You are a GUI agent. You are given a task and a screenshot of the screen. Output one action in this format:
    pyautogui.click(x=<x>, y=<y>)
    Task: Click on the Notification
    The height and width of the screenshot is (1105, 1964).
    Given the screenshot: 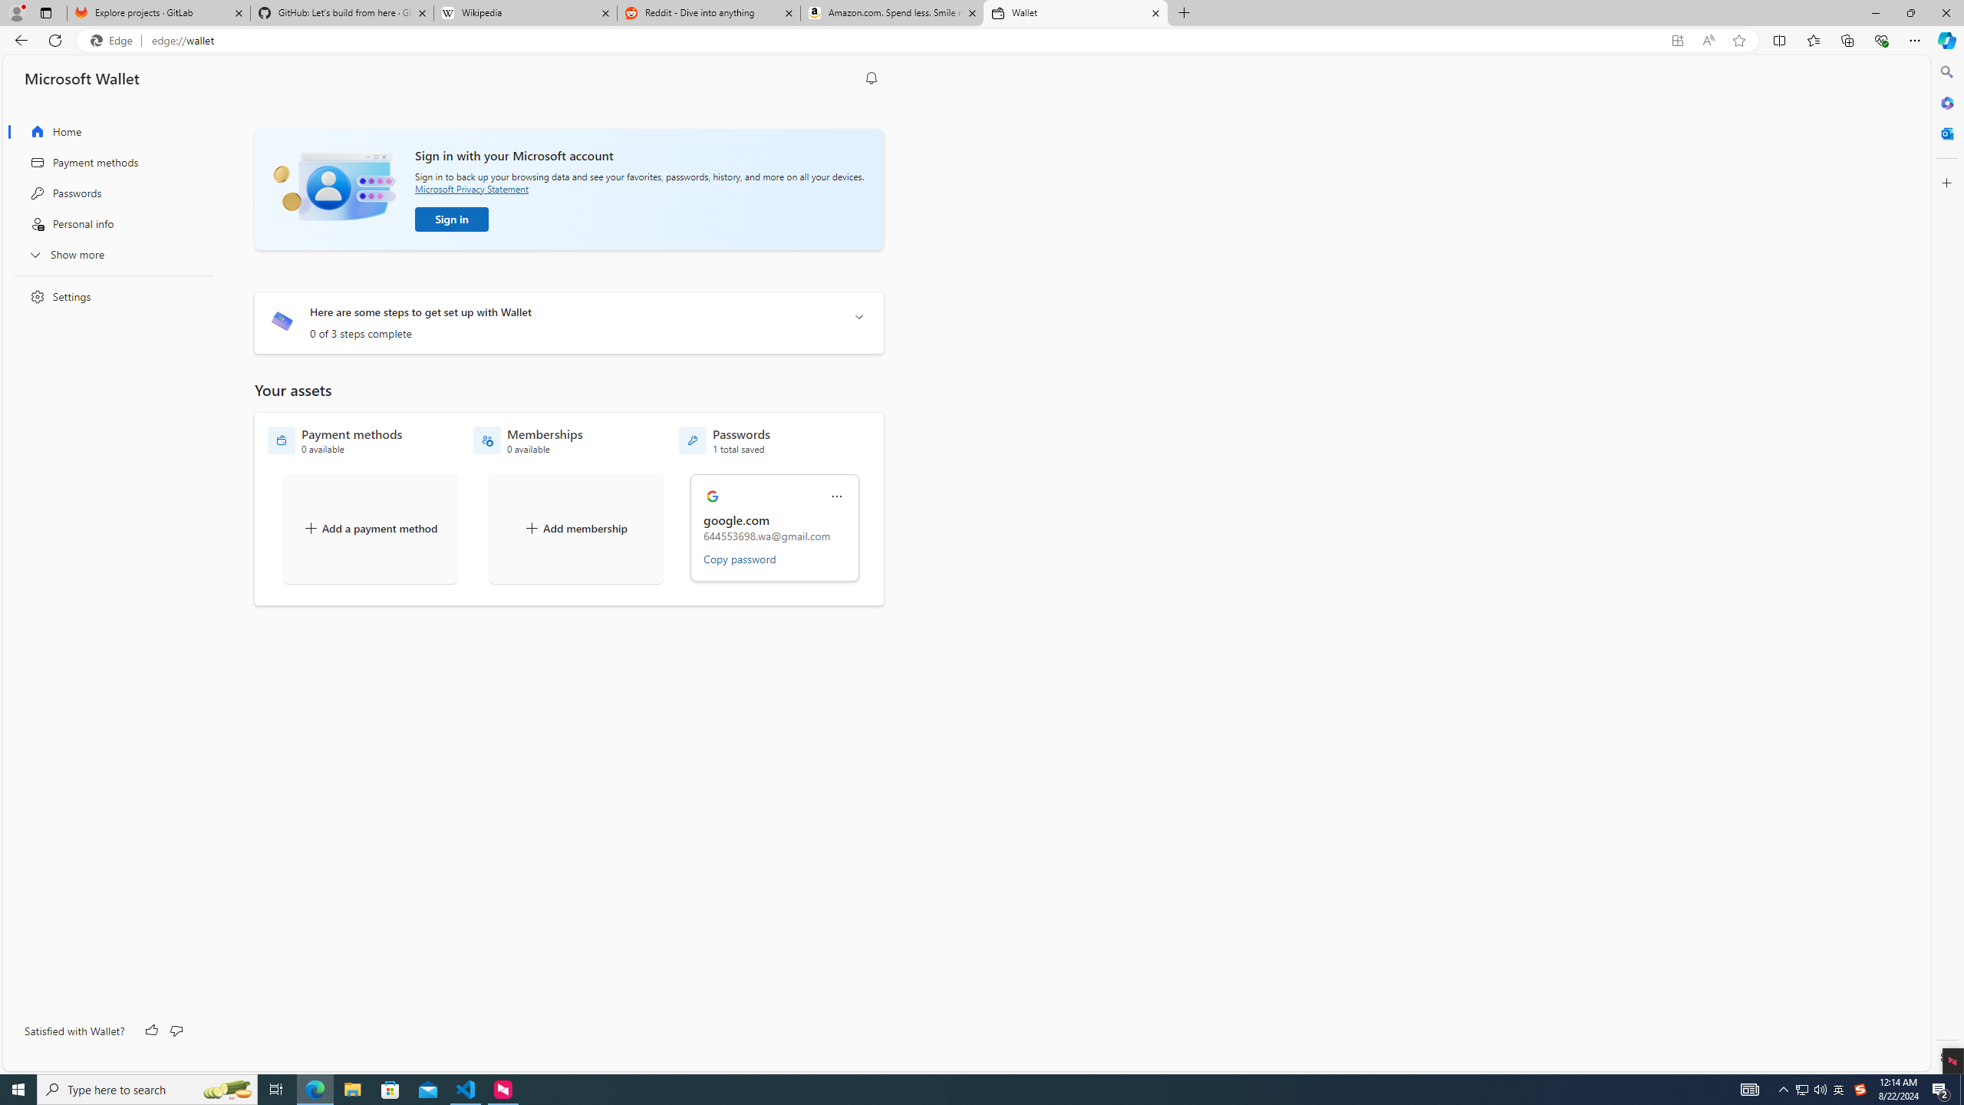 What is the action you would take?
    pyautogui.click(x=872, y=78)
    